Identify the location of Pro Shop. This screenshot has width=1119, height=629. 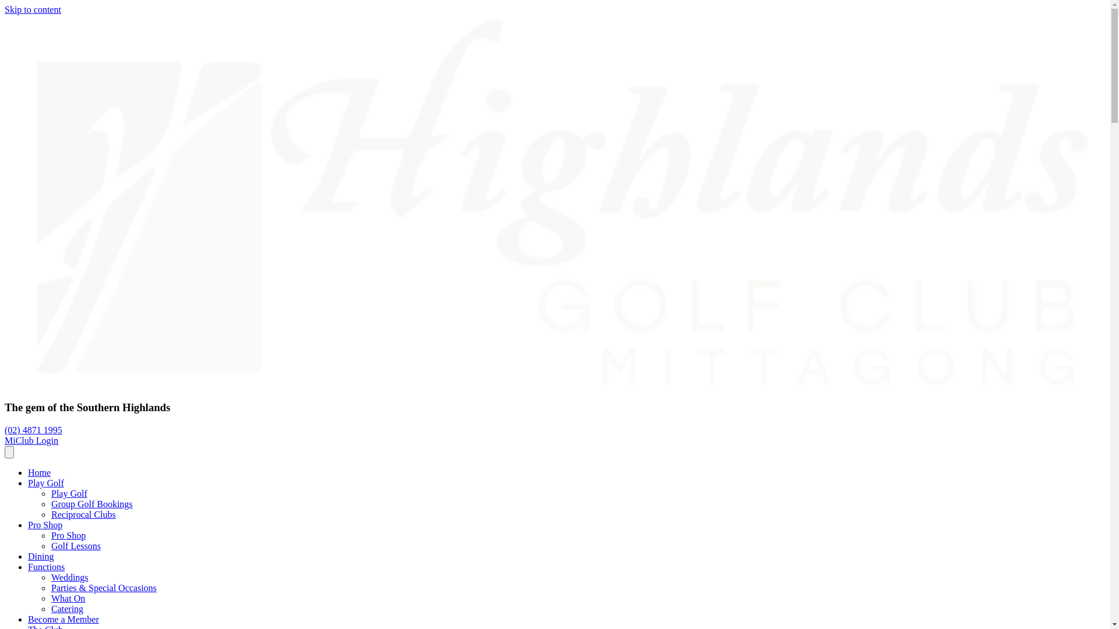
(45, 525).